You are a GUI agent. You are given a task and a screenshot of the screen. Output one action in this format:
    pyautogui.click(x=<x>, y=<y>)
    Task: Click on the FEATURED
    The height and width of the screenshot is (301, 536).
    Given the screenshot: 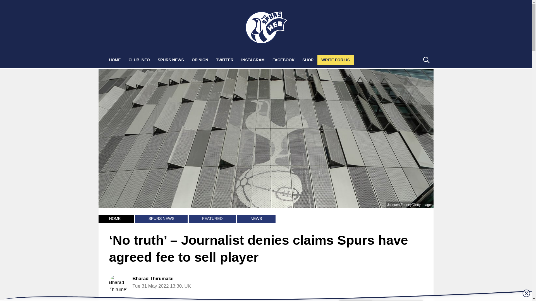 What is the action you would take?
    pyautogui.click(x=212, y=219)
    